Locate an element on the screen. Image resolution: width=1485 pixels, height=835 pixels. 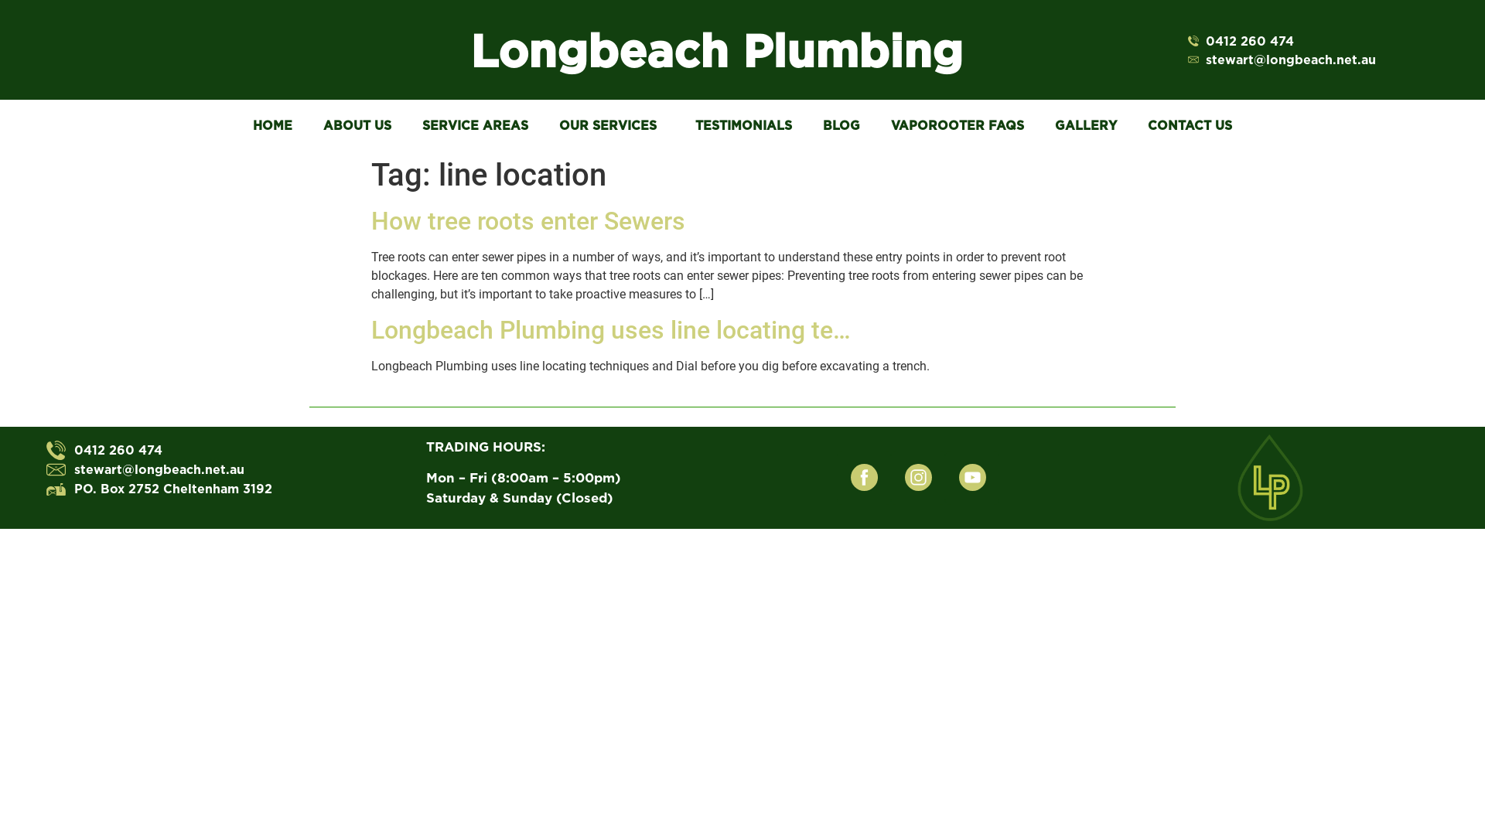
TESTIMONIALS is located at coordinates (744, 125).